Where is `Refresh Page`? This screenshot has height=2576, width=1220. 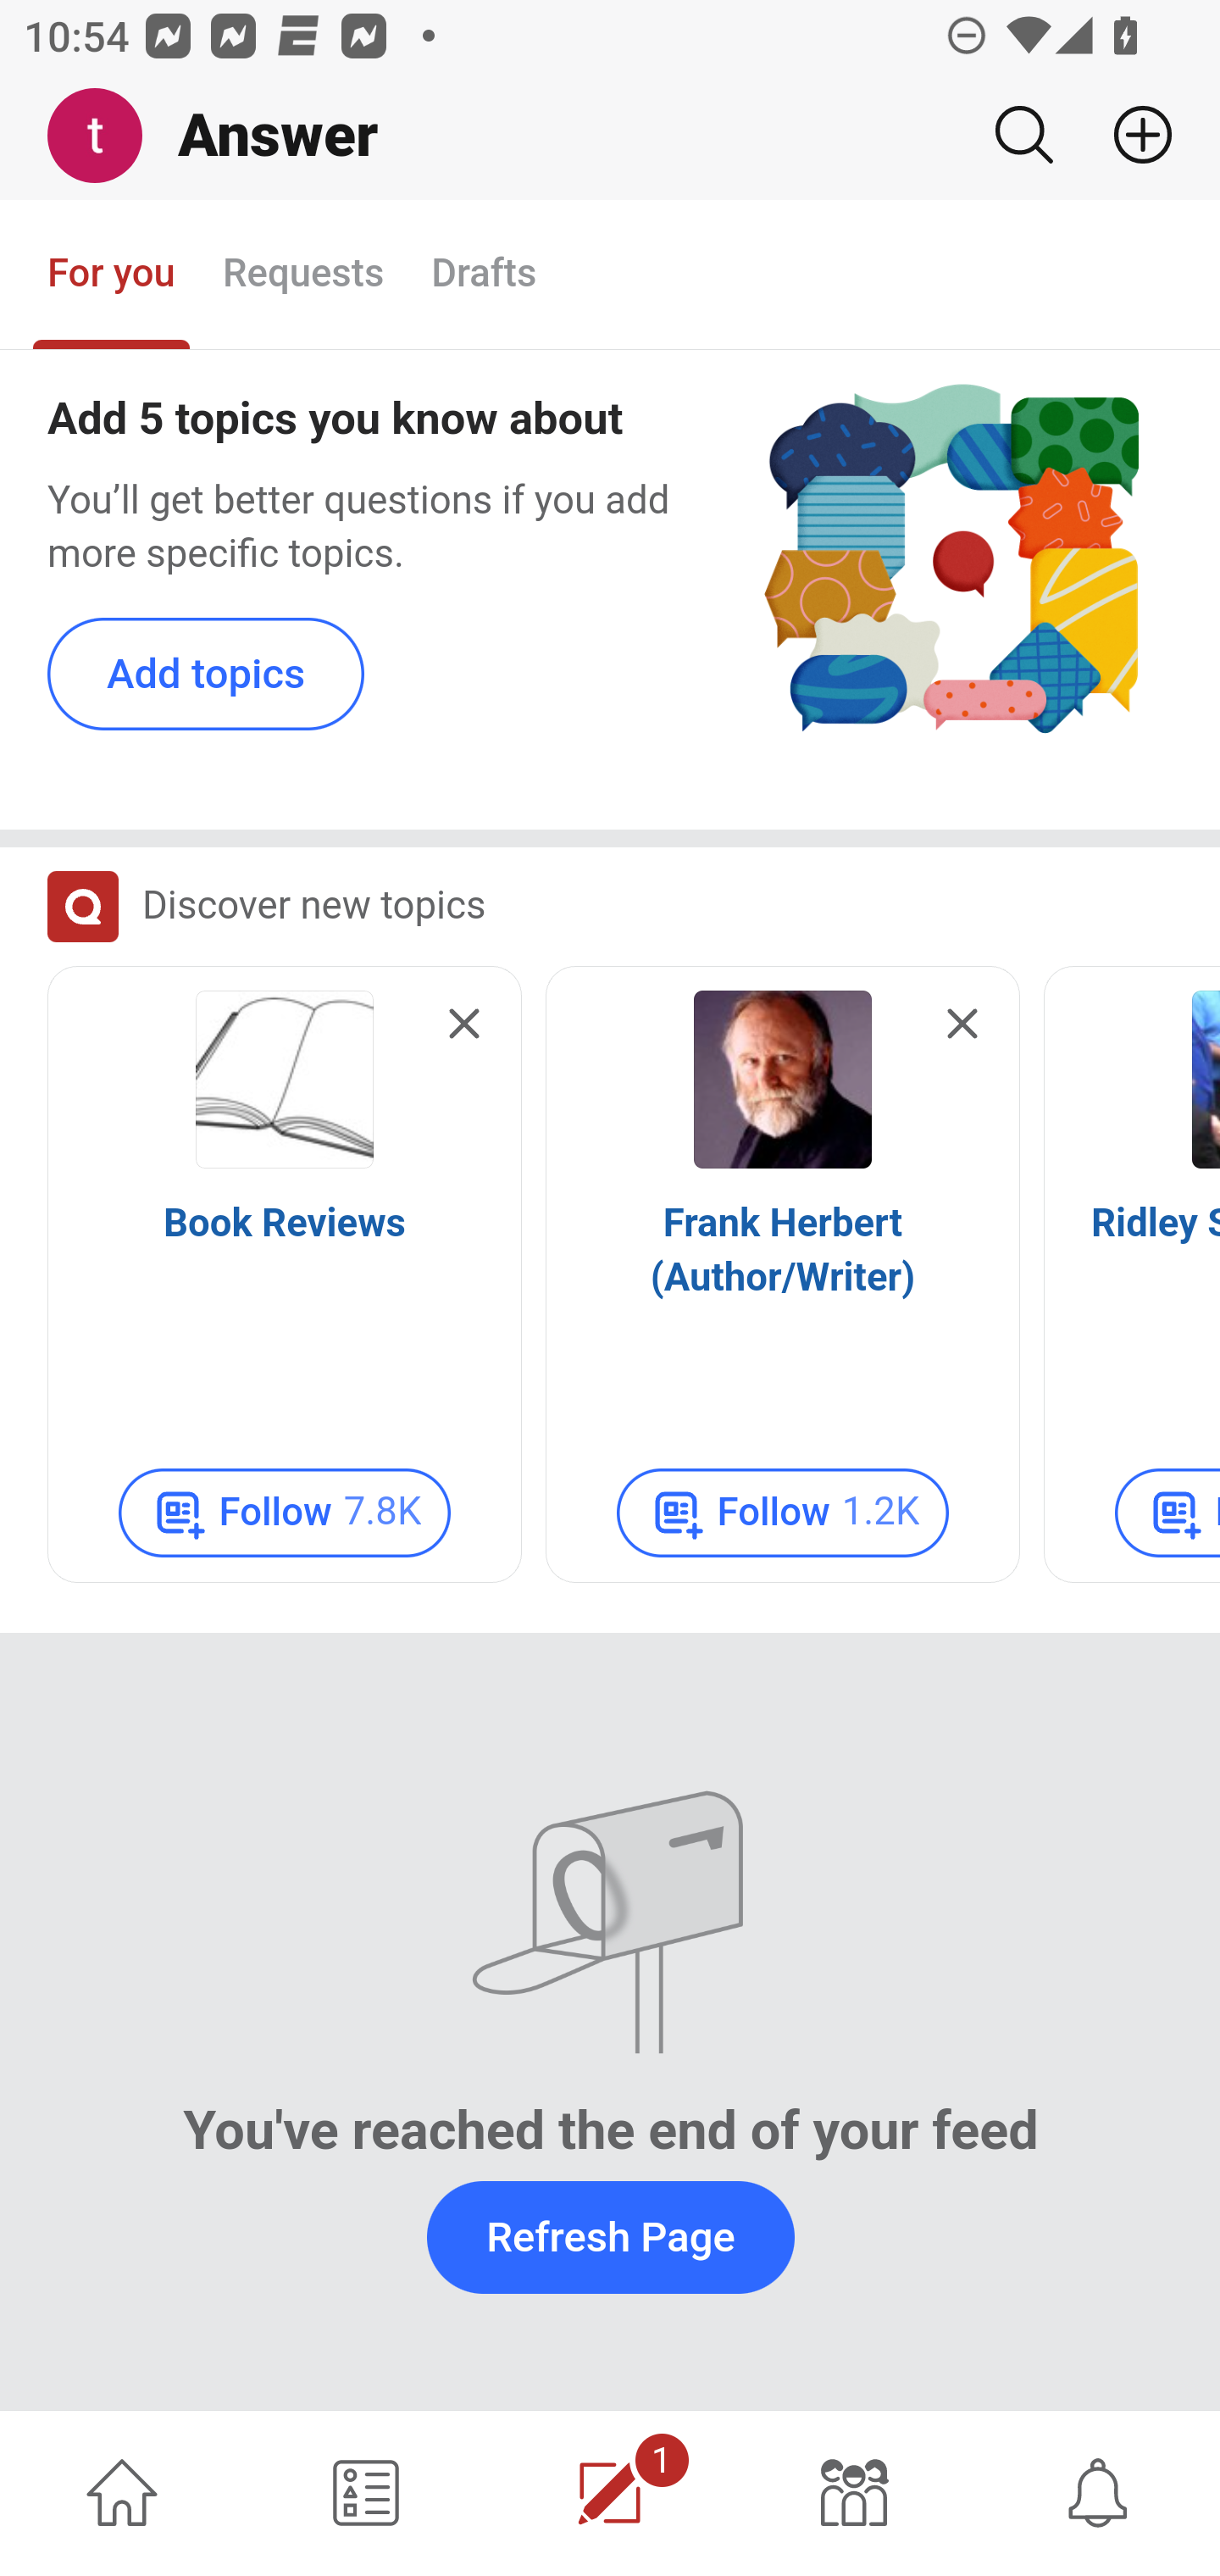 Refresh Page is located at coordinates (610, 2238).